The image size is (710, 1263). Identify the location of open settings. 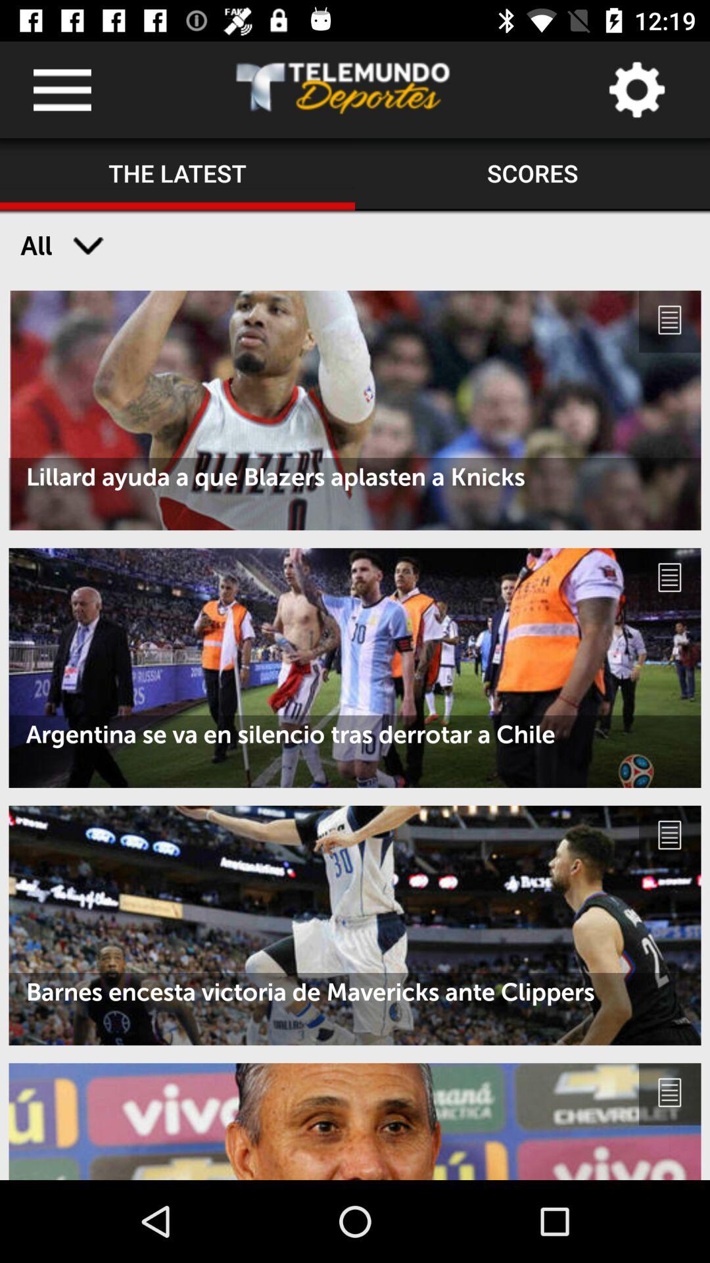
(636, 89).